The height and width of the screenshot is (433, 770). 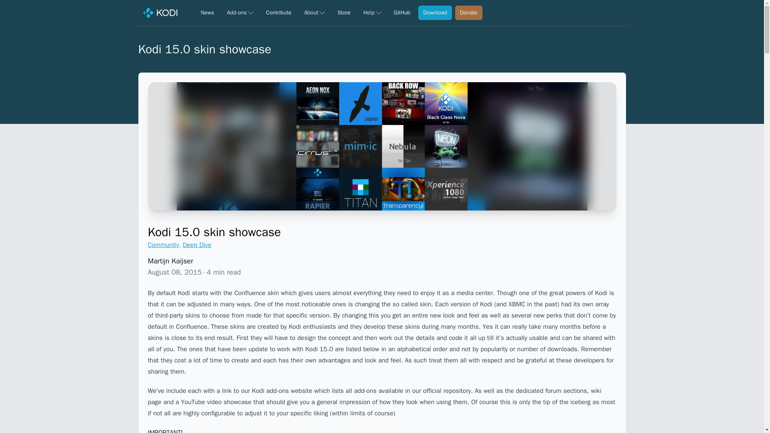 What do you see at coordinates (468, 13) in the screenshot?
I see `Donate` at bounding box center [468, 13].